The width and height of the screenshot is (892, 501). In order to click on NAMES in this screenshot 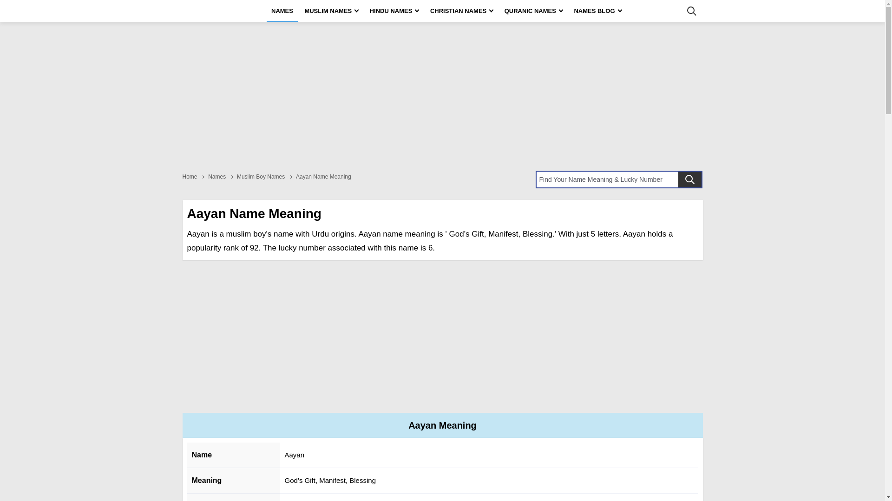, I will do `click(282, 11)`.